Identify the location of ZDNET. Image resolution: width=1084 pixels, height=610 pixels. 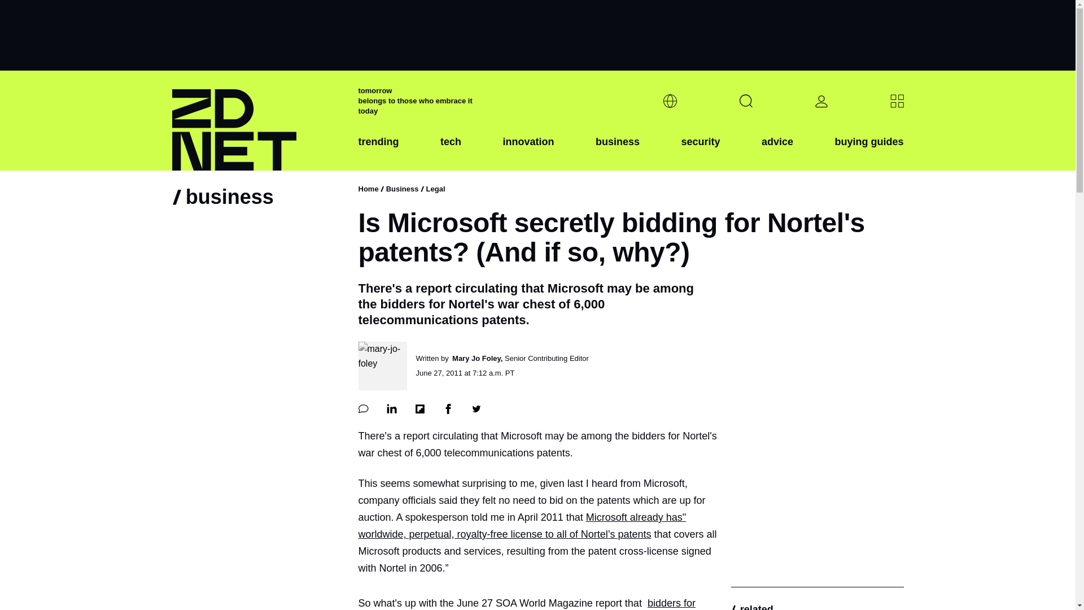
(257, 121).